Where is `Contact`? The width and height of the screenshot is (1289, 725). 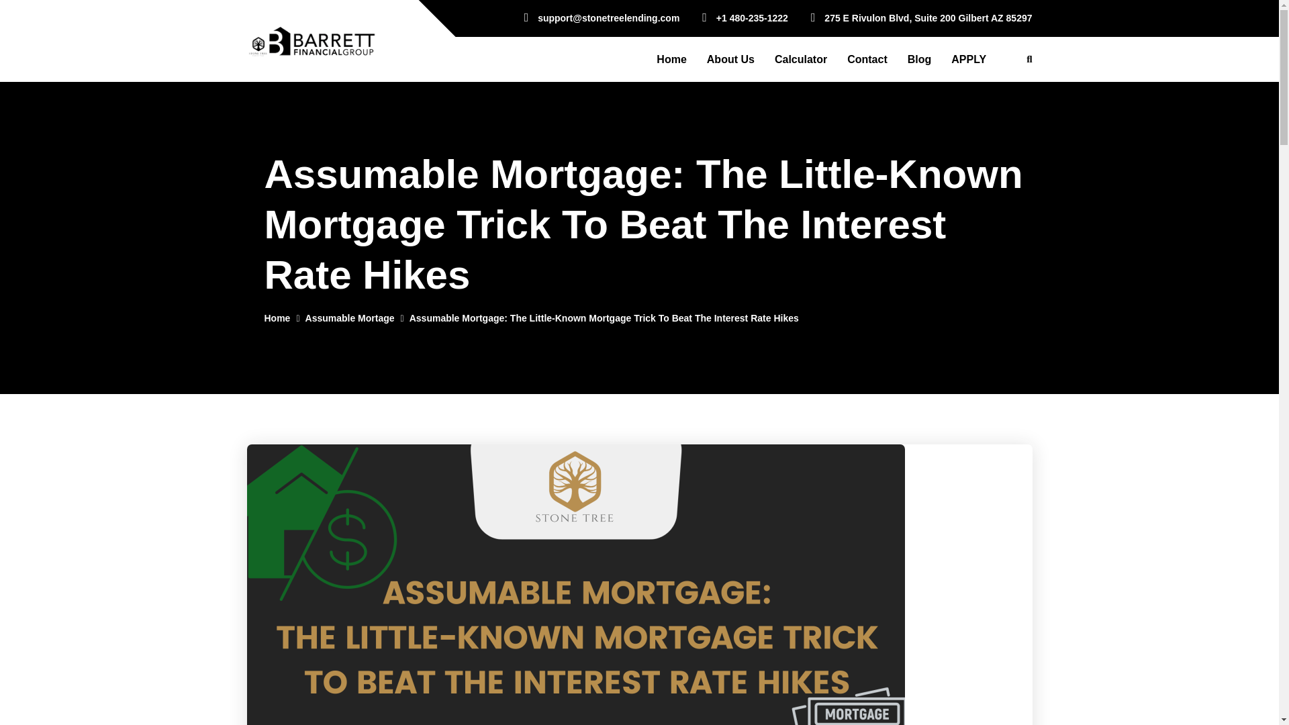 Contact is located at coordinates (867, 59).